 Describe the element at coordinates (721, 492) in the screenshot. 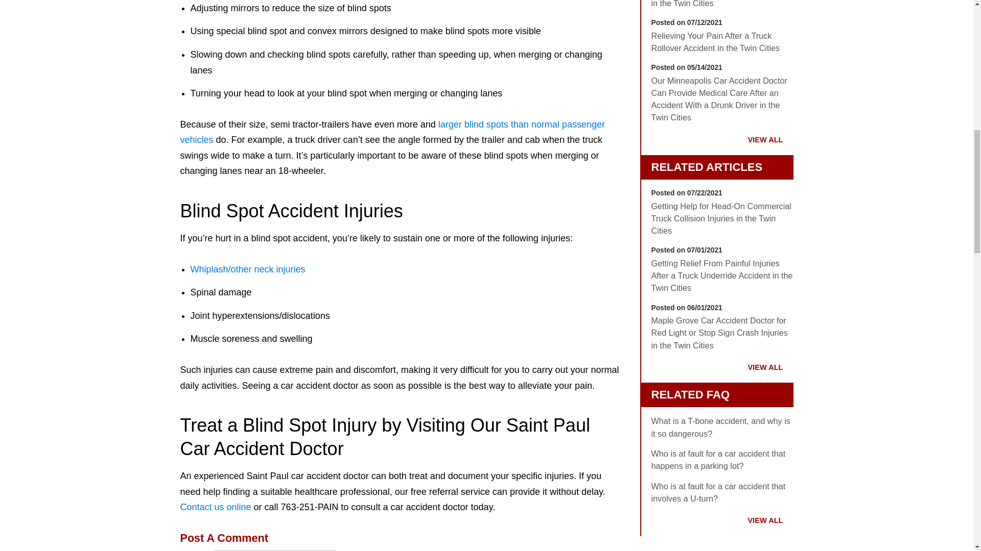

I see `Who is at fault for a car accident that involves a U-turn?` at that location.